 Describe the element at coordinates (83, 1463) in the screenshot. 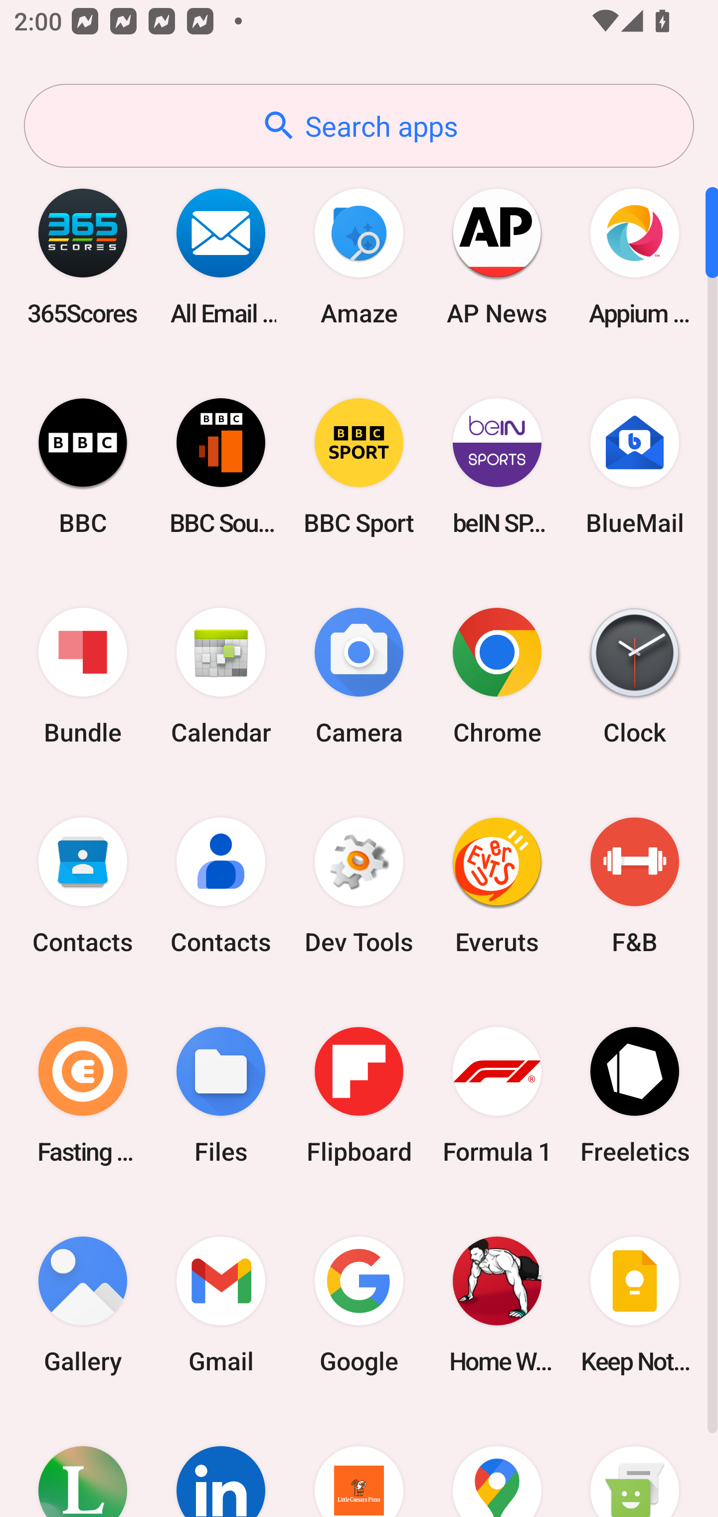

I see `Lifesum` at that location.